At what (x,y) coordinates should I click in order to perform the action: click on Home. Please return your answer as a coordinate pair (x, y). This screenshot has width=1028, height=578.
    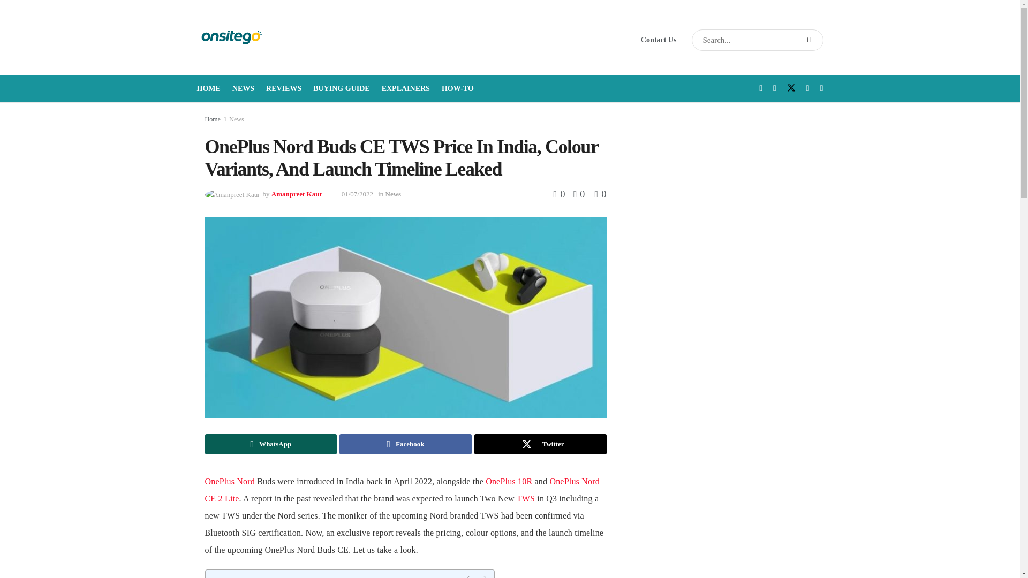
    Looking at the image, I should click on (212, 119).